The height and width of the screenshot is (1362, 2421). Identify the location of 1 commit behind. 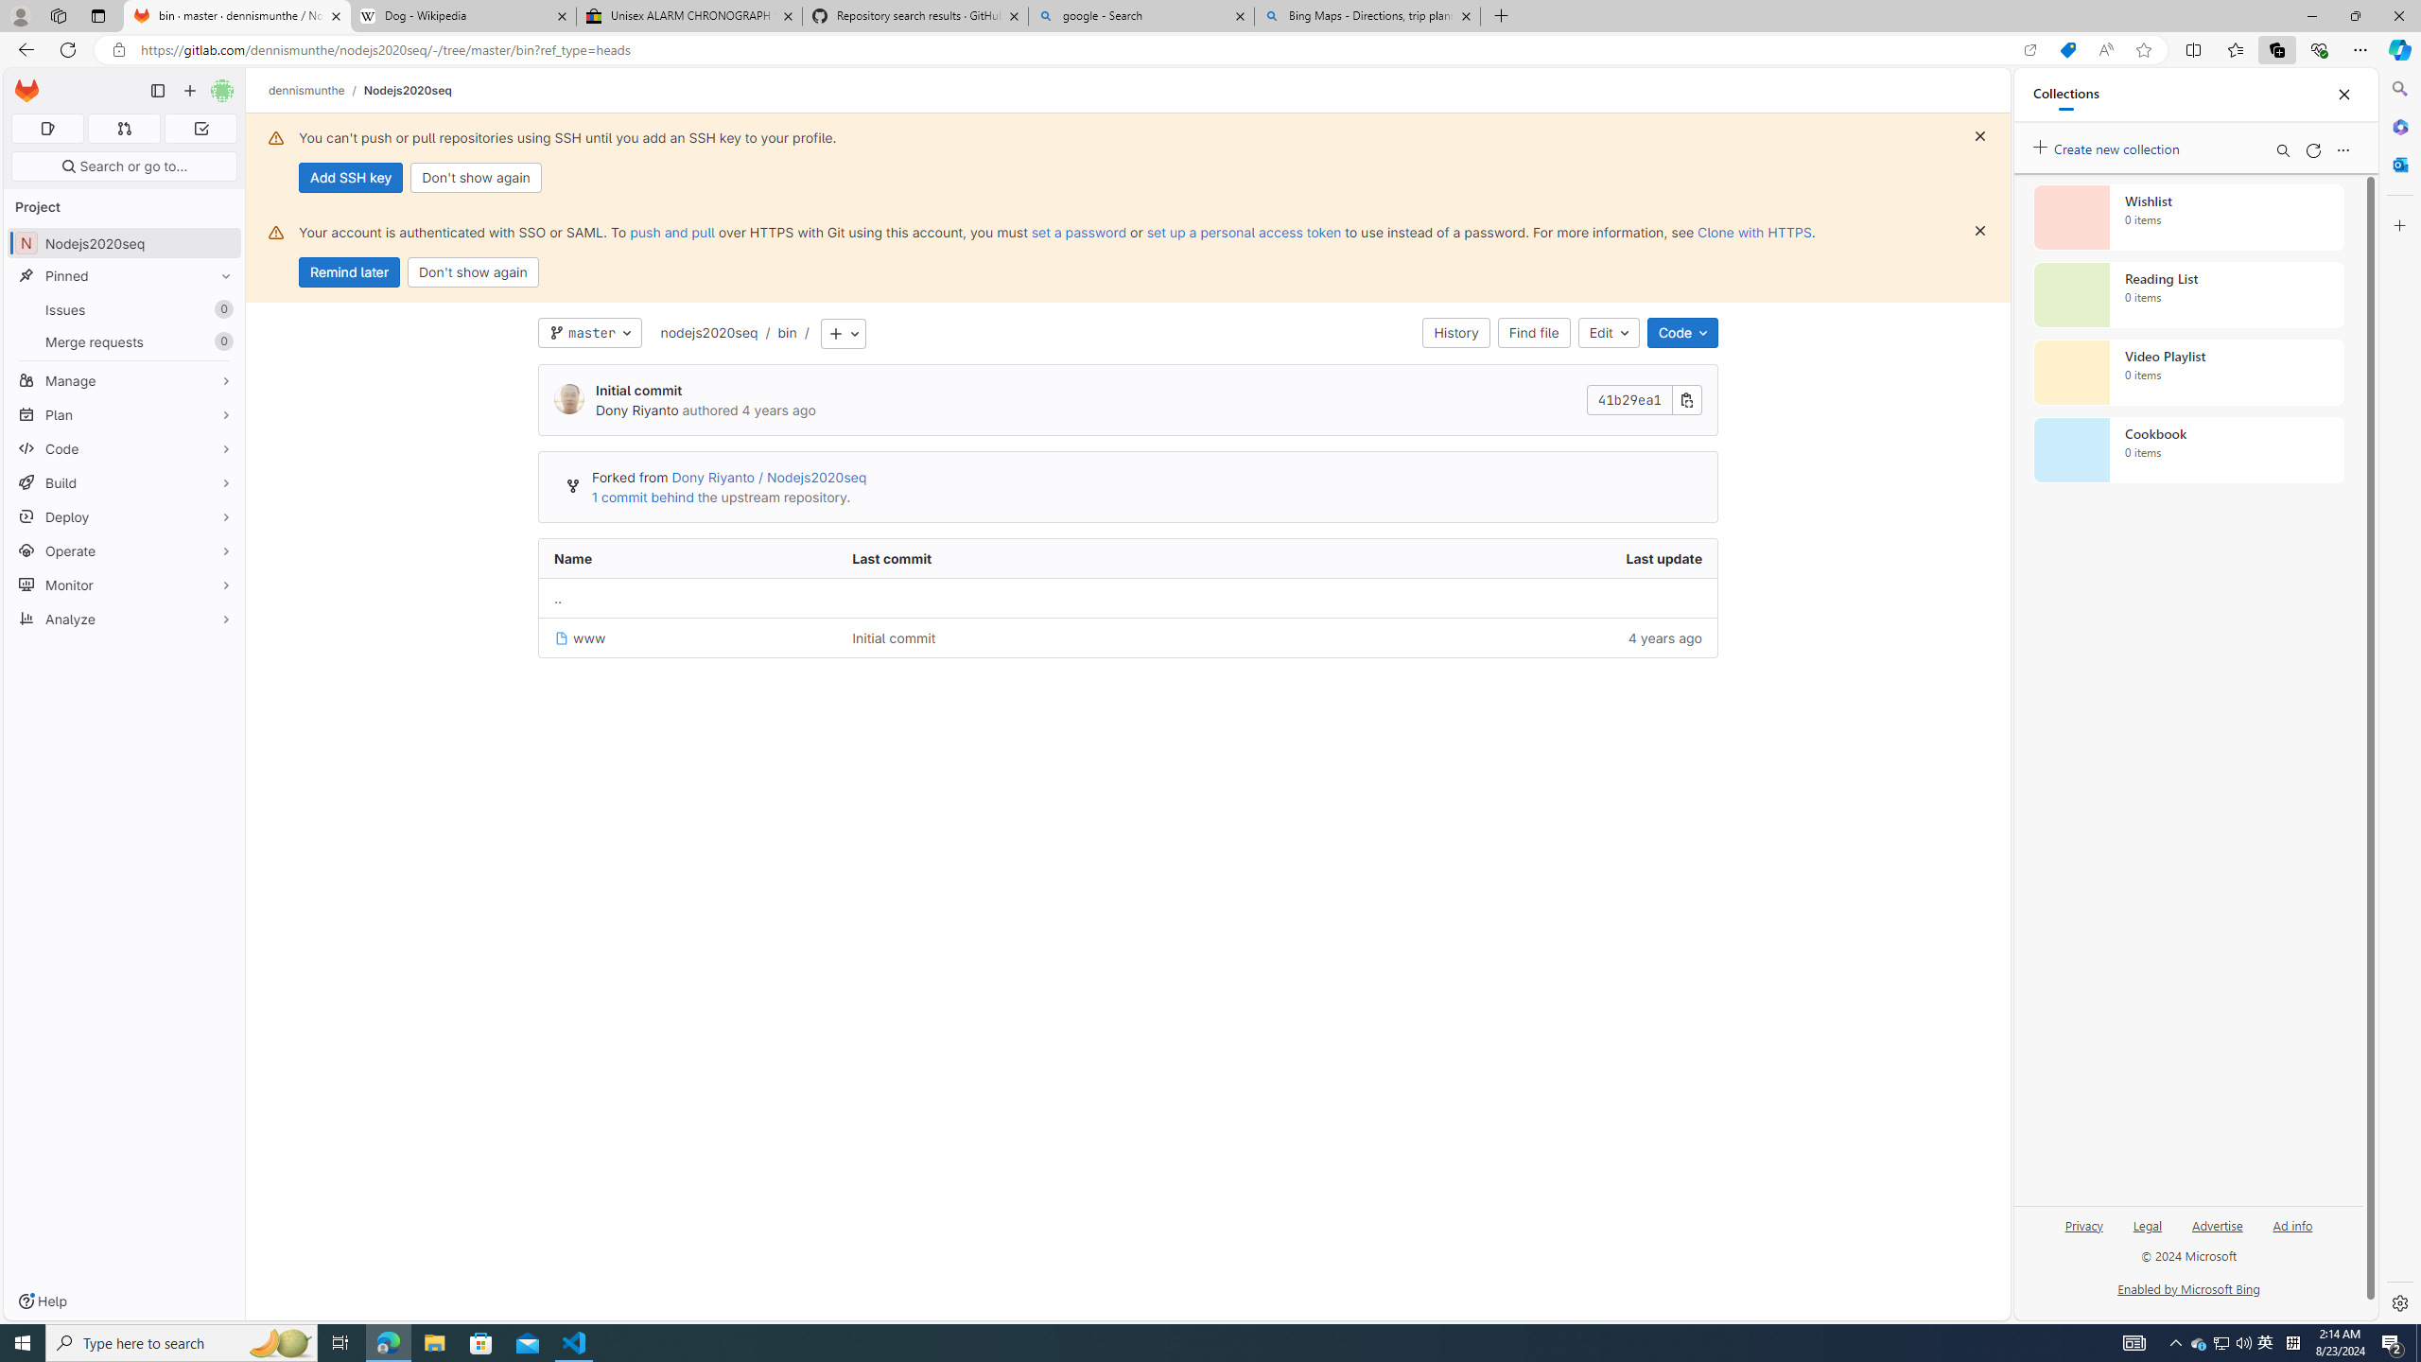
(643, 498).